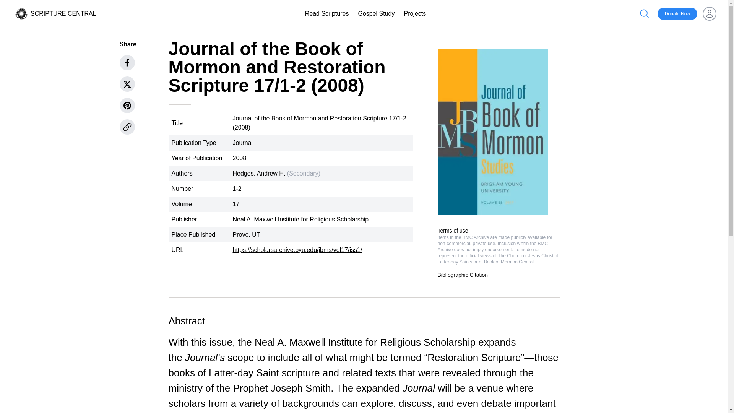 Image resolution: width=734 pixels, height=413 pixels. Describe the element at coordinates (710, 14) in the screenshot. I see `Open user menu` at that location.